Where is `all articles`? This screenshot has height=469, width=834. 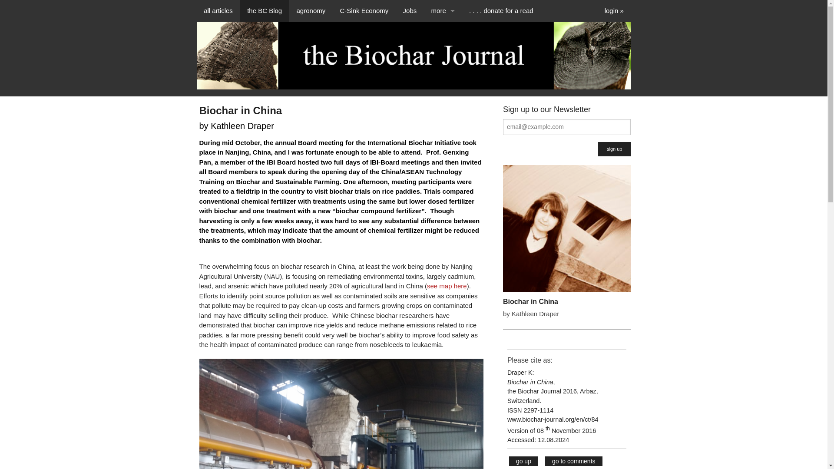
all articles is located at coordinates (218, 10).